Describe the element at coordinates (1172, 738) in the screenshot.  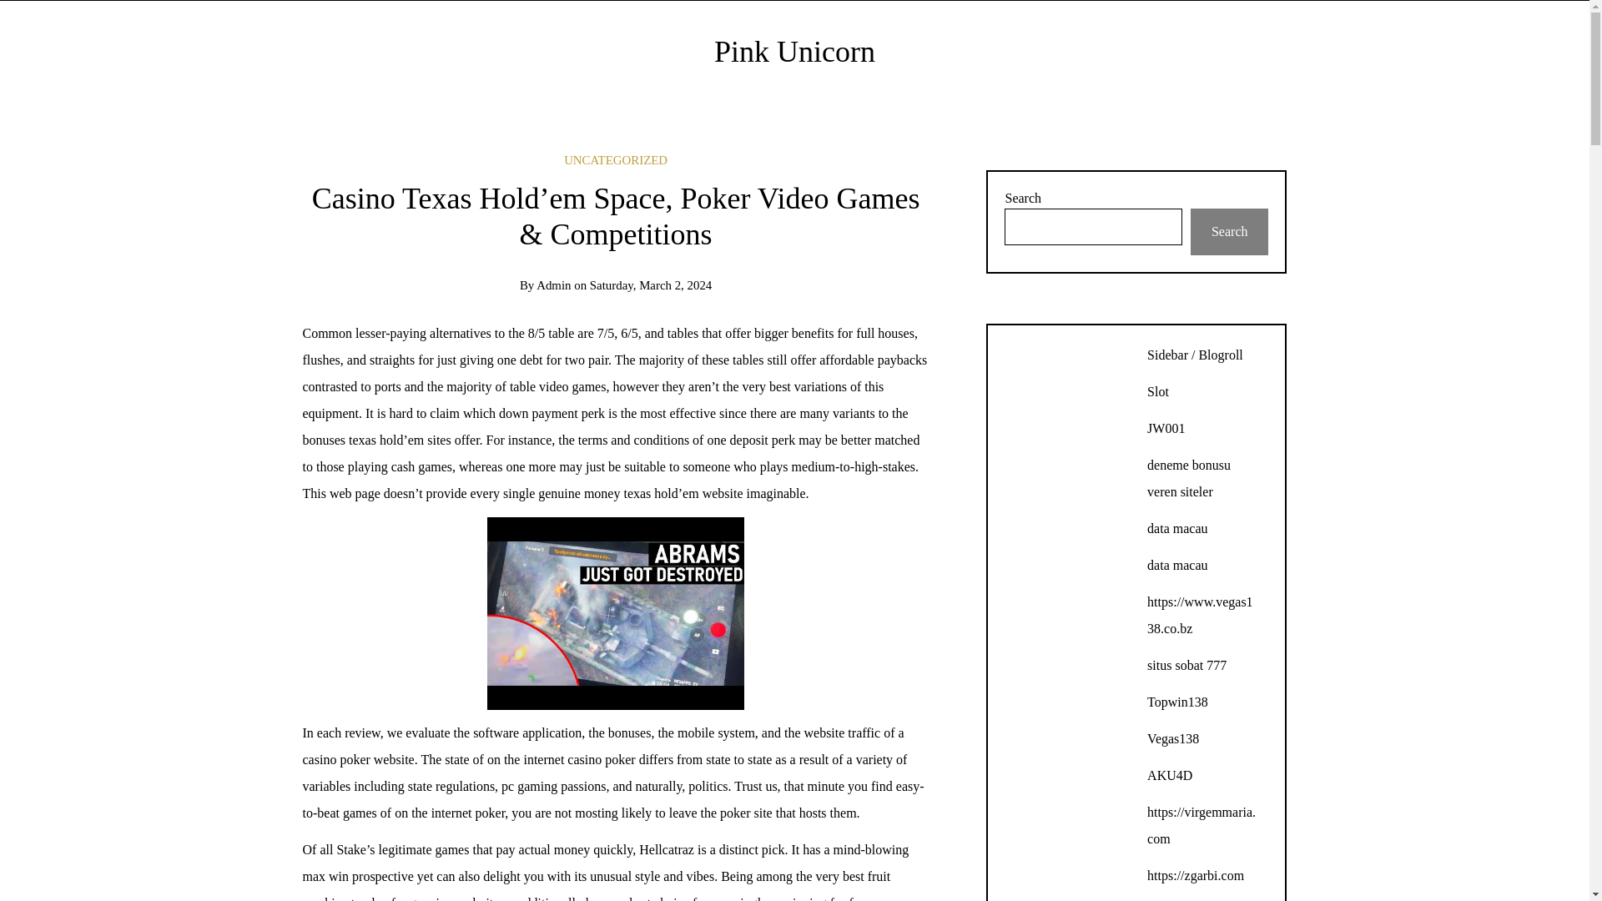
I see `Vegas138` at that location.